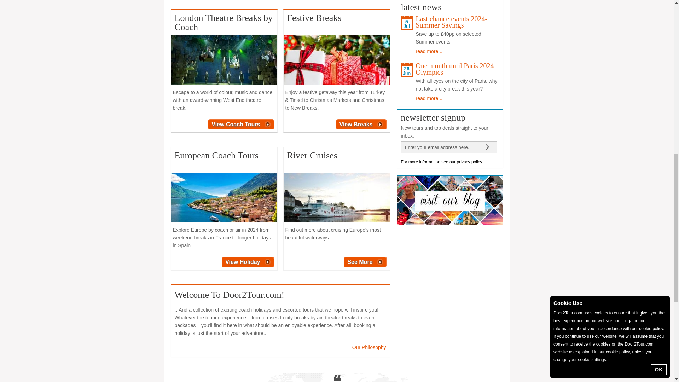 This screenshot has height=382, width=679. I want to click on Enter your email address here..., so click(441, 147).